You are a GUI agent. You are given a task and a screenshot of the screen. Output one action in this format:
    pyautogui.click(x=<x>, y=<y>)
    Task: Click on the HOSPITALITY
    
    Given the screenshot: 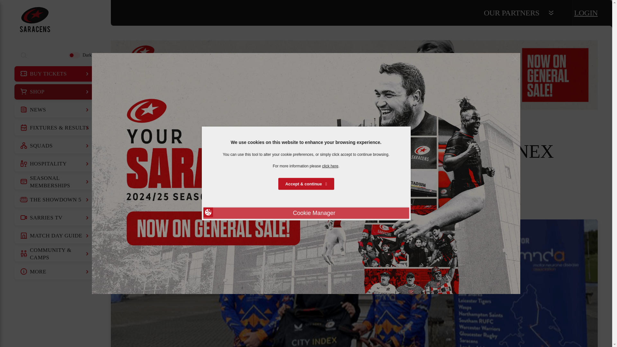 What is the action you would take?
    pyautogui.click(x=55, y=164)
    